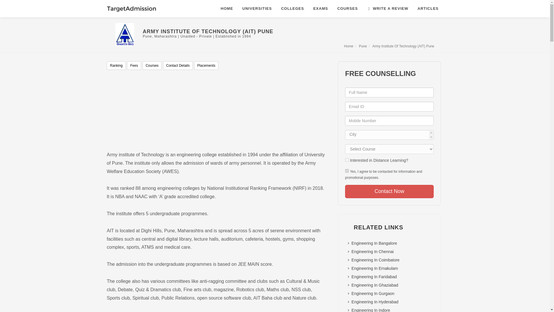 The image size is (554, 312). Describe the element at coordinates (321, 9) in the screenshot. I see `EXAMS` at that location.